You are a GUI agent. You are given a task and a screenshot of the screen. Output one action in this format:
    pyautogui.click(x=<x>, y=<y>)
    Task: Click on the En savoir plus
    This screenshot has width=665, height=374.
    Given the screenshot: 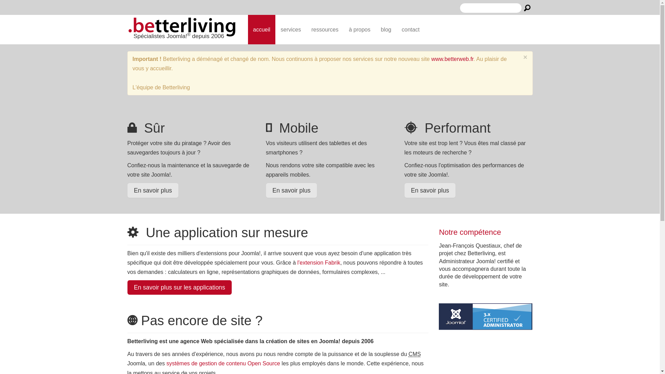 What is the action you would take?
    pyautogui.click(x=430, y=190)
    